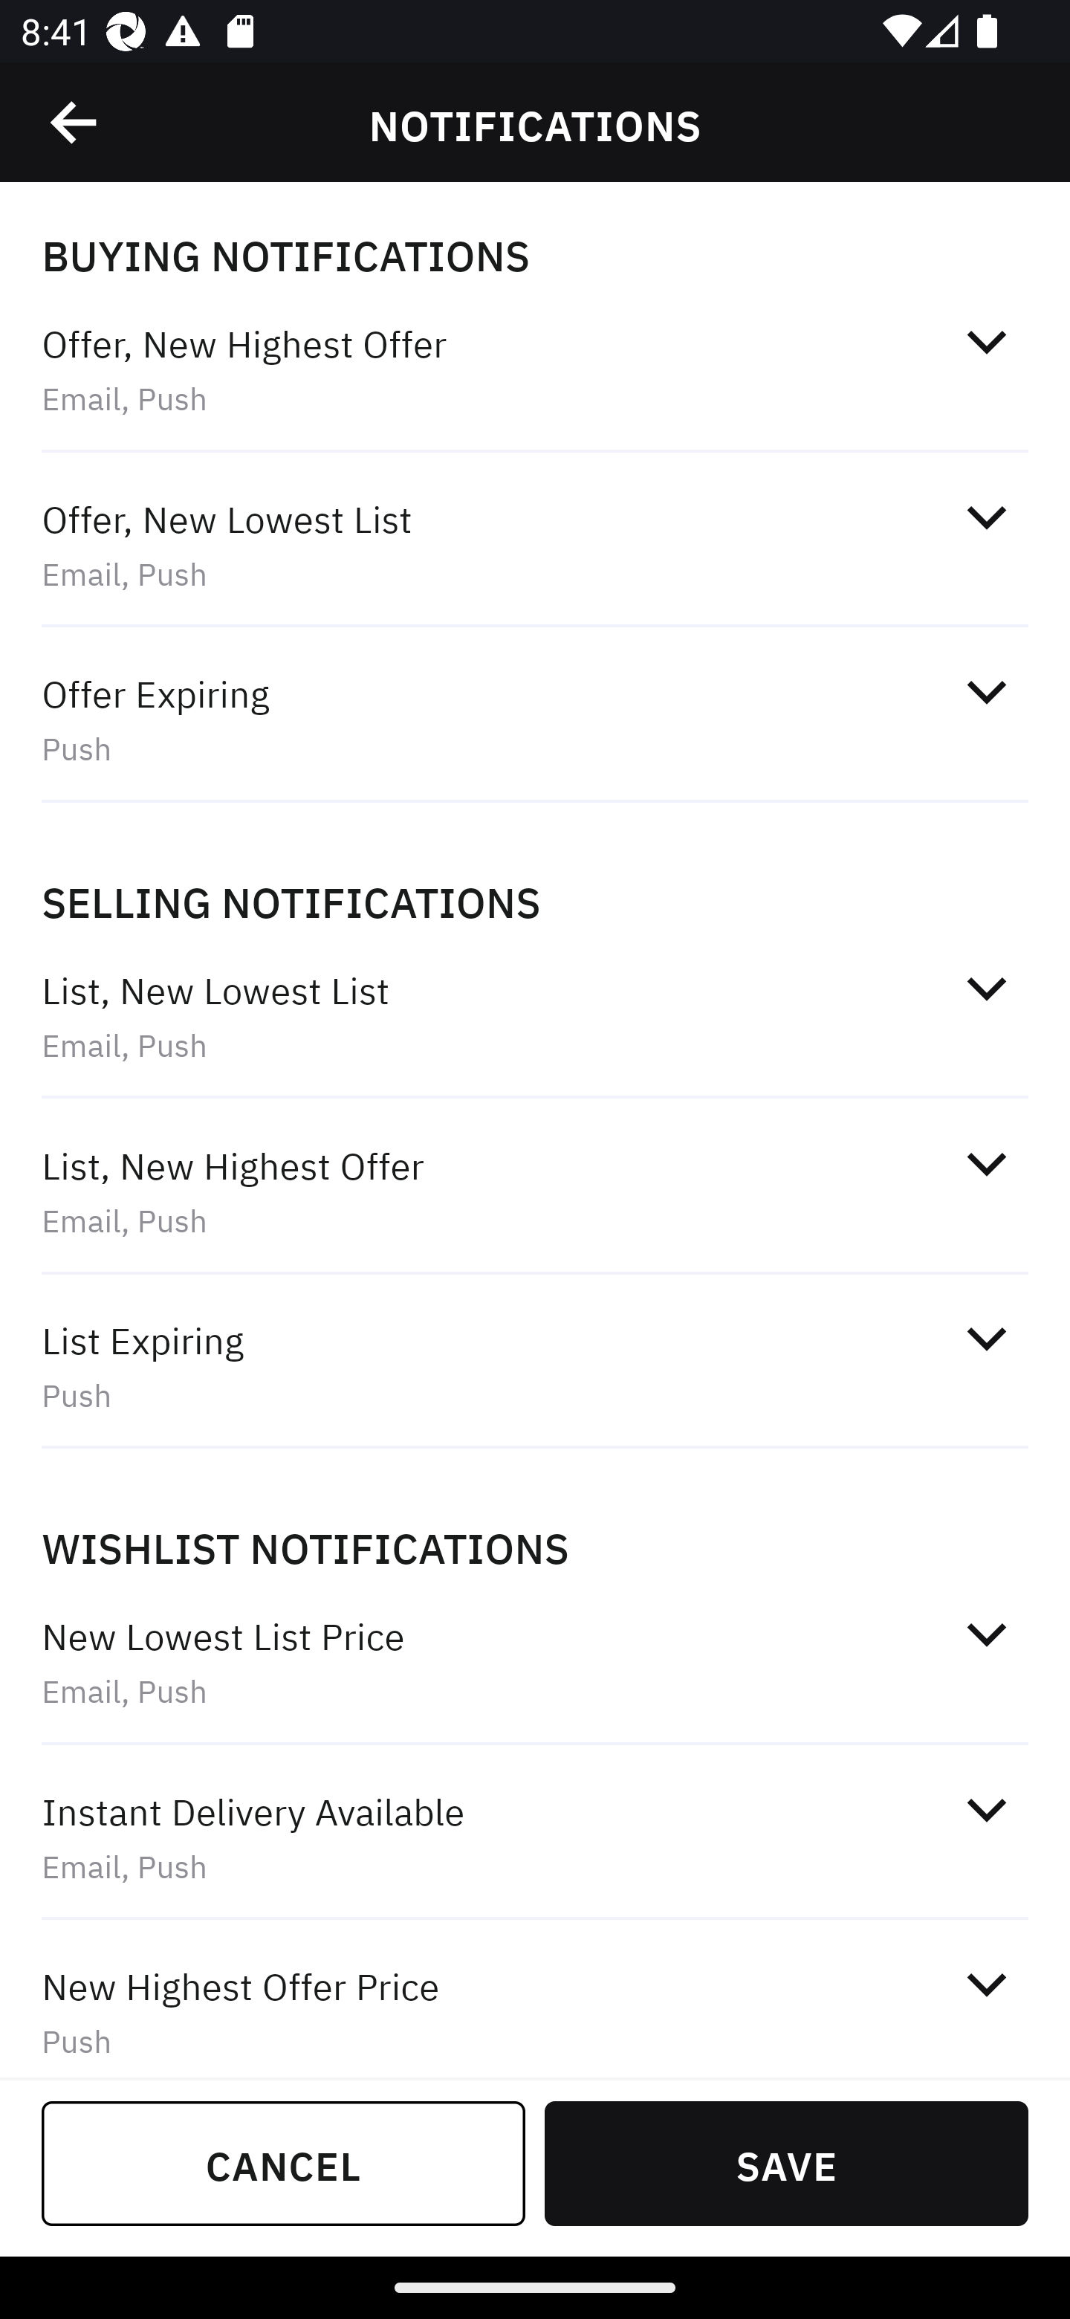 This screenshot has height=2319, width=1070. I want to click on , so click(986, 1983).